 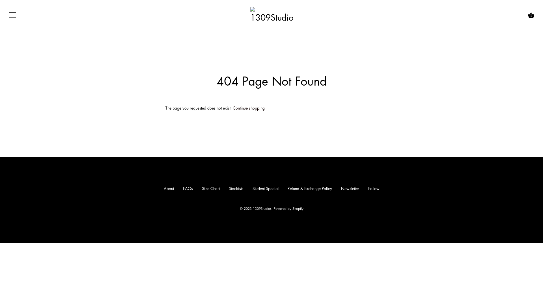 I want to click on Follow, so click(x=374, y=188).